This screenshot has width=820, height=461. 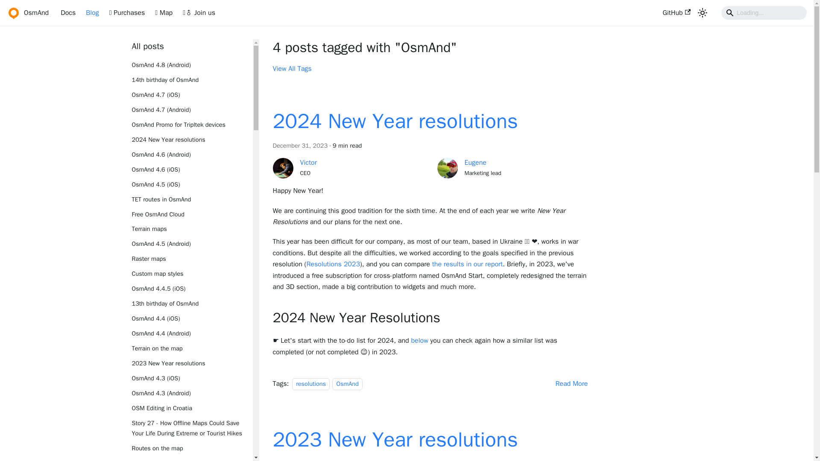 I want to click on Terrain on the map, so click(x=192, y=348).